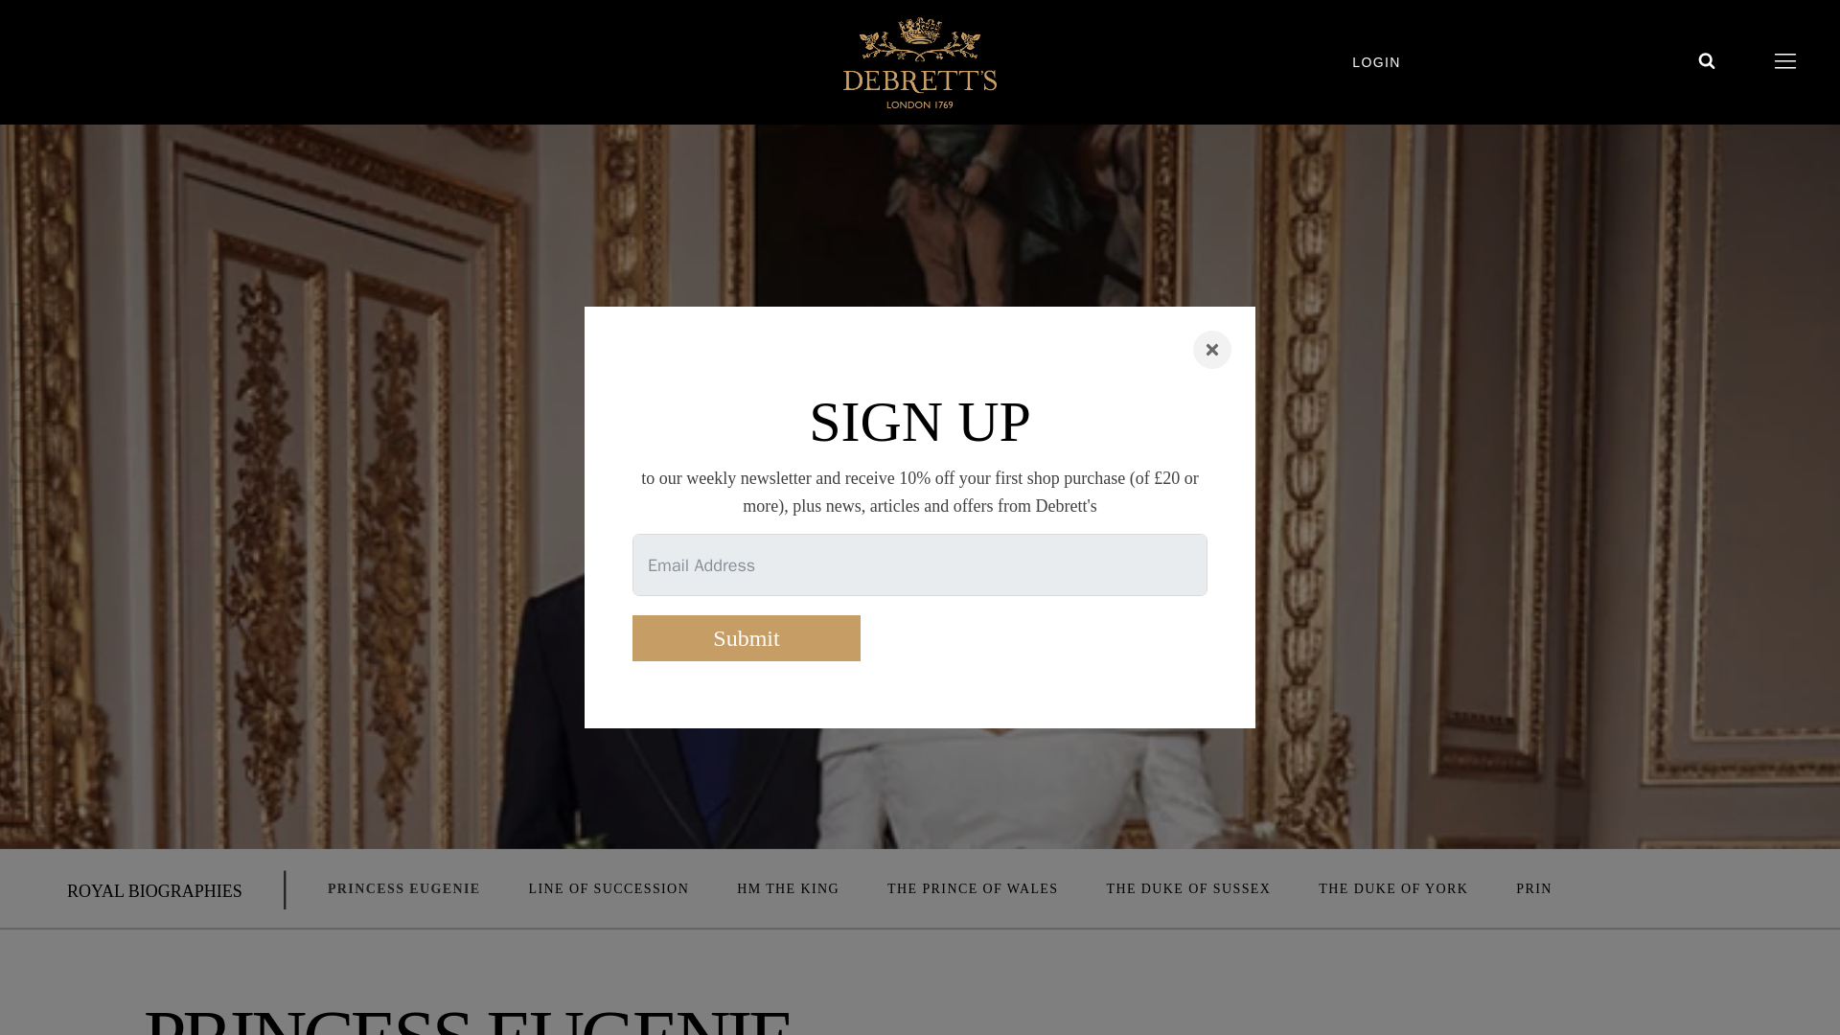 The width and height of the screenshot is (1840, 1035). Describe the element at coordinates (972, 889) in the screenshot. I see `THE PRINCE OF WALES` at that location.